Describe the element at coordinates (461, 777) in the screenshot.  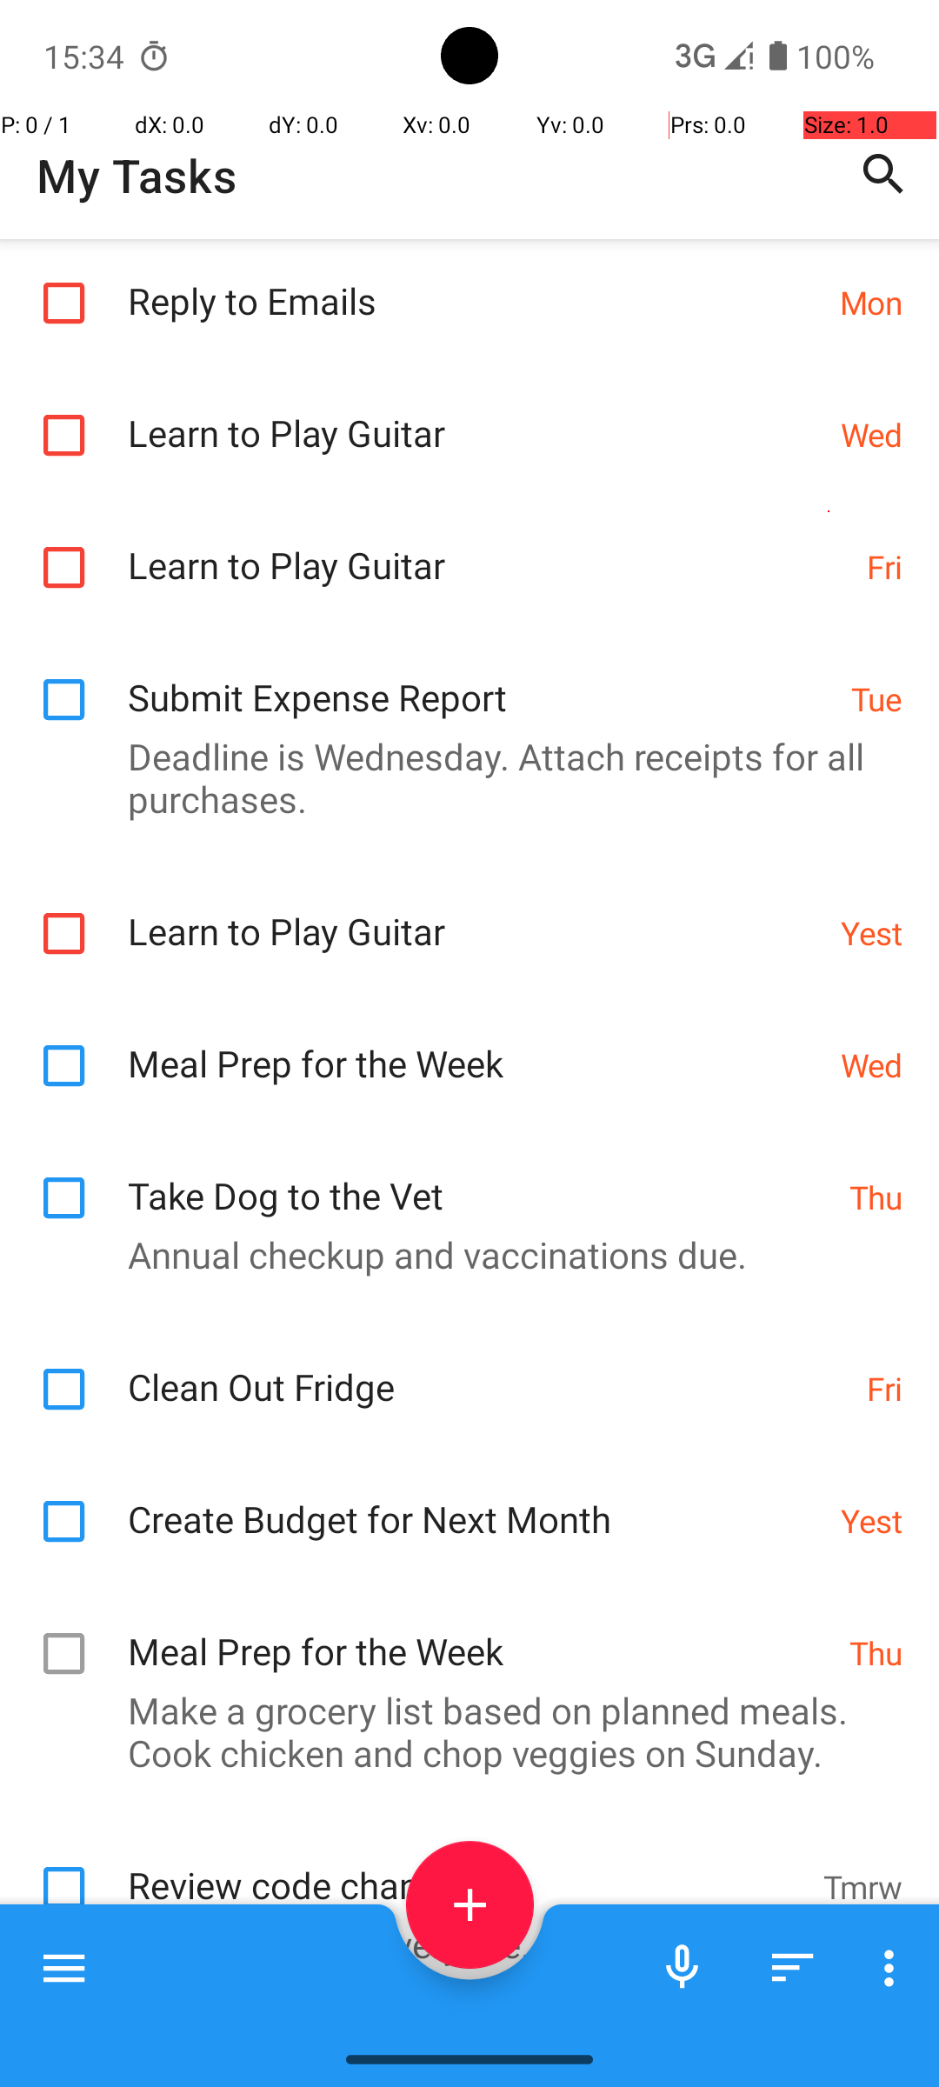
I see `Deadline is Wednesday. Attach receipts for all purchases.` at that location.